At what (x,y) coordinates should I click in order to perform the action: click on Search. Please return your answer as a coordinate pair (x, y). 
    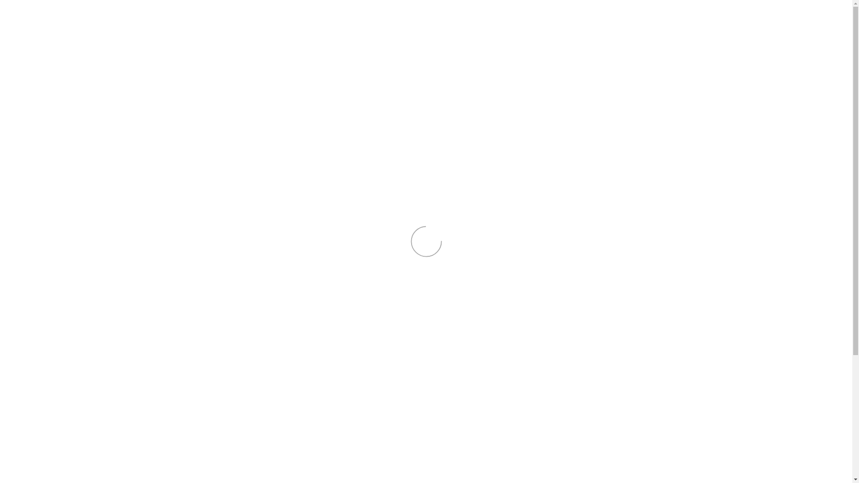
    Looking at the image, I should click on (824, 21).